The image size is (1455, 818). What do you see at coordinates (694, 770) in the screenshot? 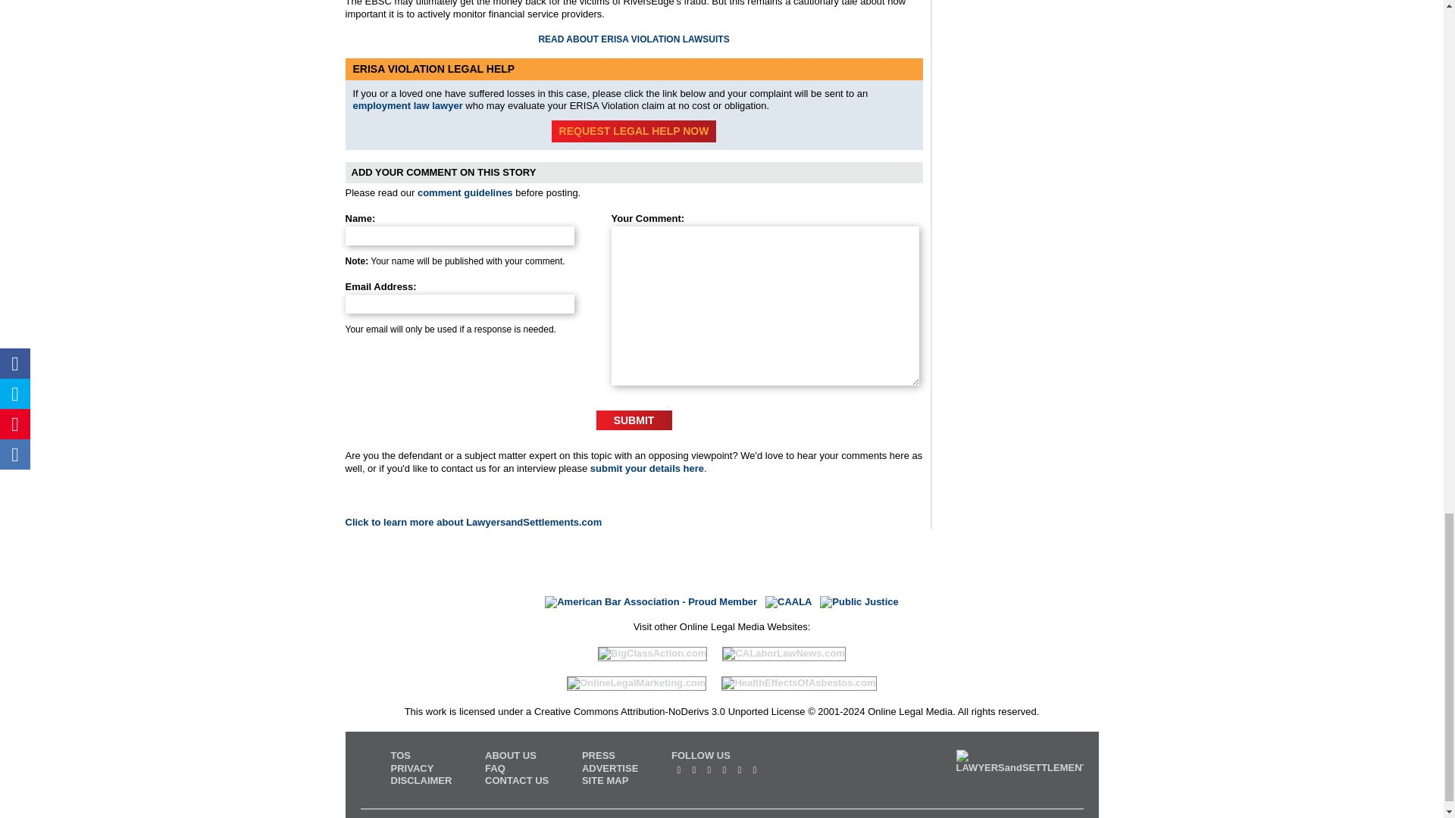
I see `Follow us on Twitter` at bounding box center [694, 770].